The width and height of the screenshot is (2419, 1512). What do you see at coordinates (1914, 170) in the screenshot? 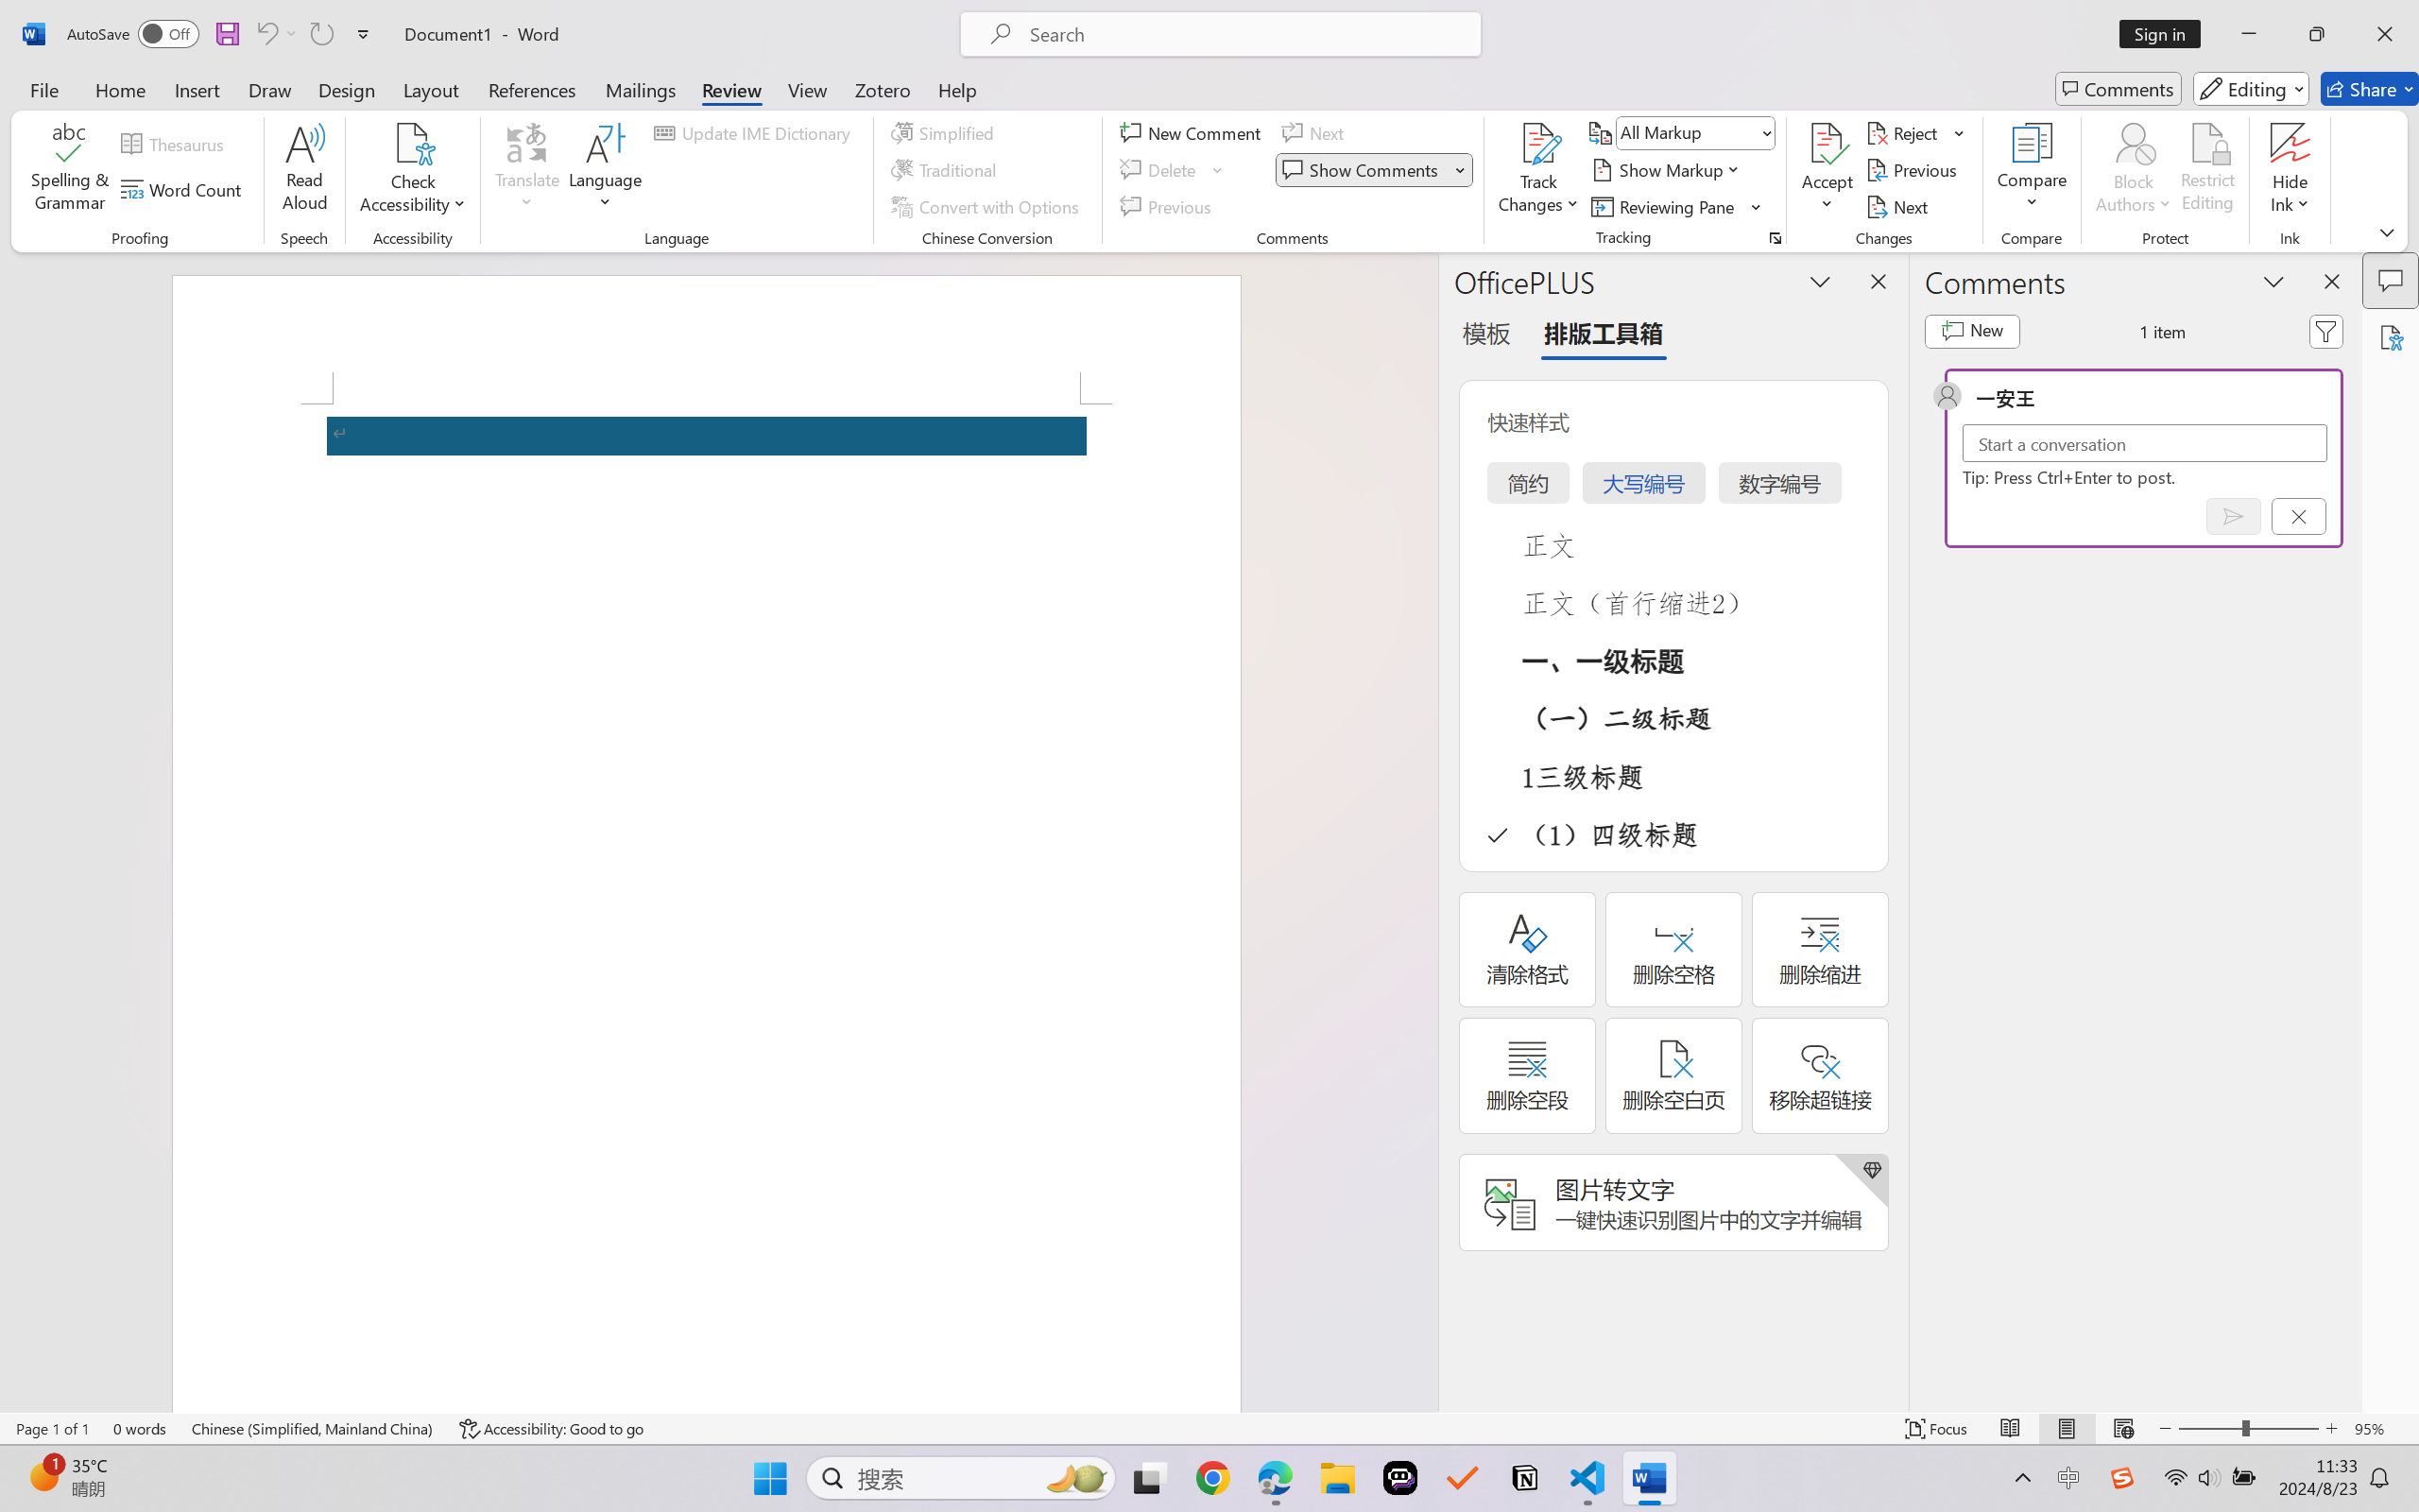
I see `Previous` at bounding box center [1914, 170].